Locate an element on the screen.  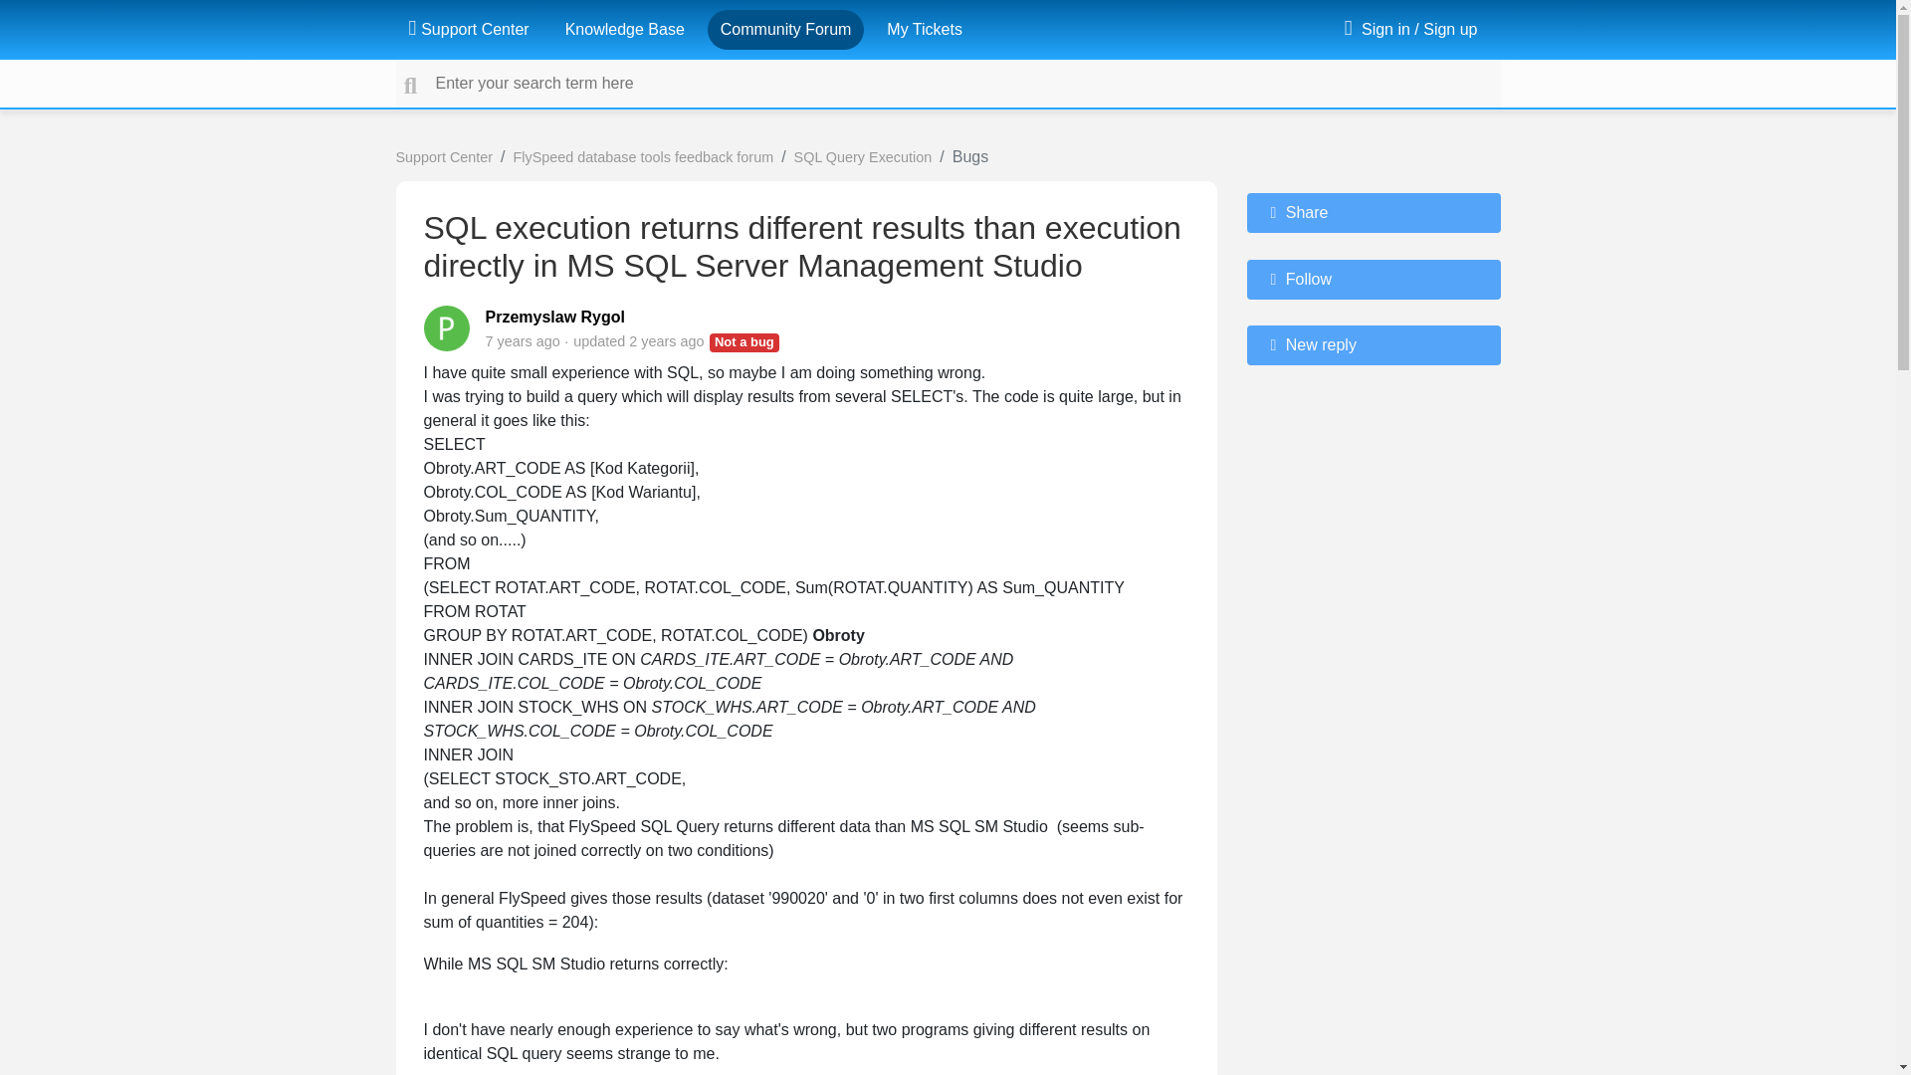
New reply is located at coordinates (1373, 345).